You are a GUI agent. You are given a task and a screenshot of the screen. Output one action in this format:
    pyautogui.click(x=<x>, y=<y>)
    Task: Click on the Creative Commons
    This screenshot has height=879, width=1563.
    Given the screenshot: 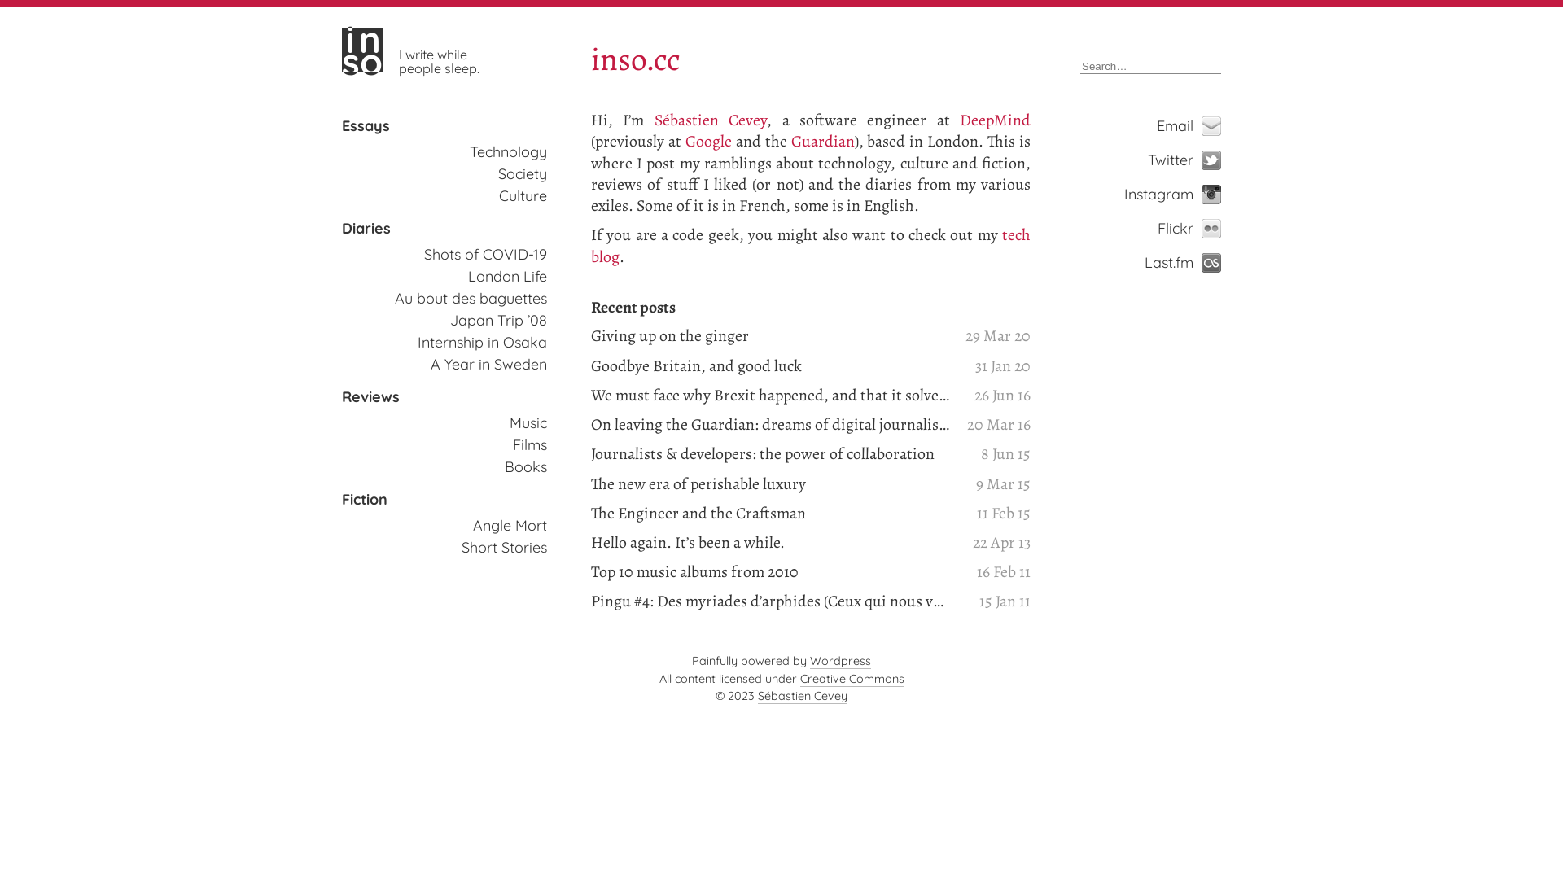 What is the action you would take?
    pyautogui.click(x=852, y=679)
    